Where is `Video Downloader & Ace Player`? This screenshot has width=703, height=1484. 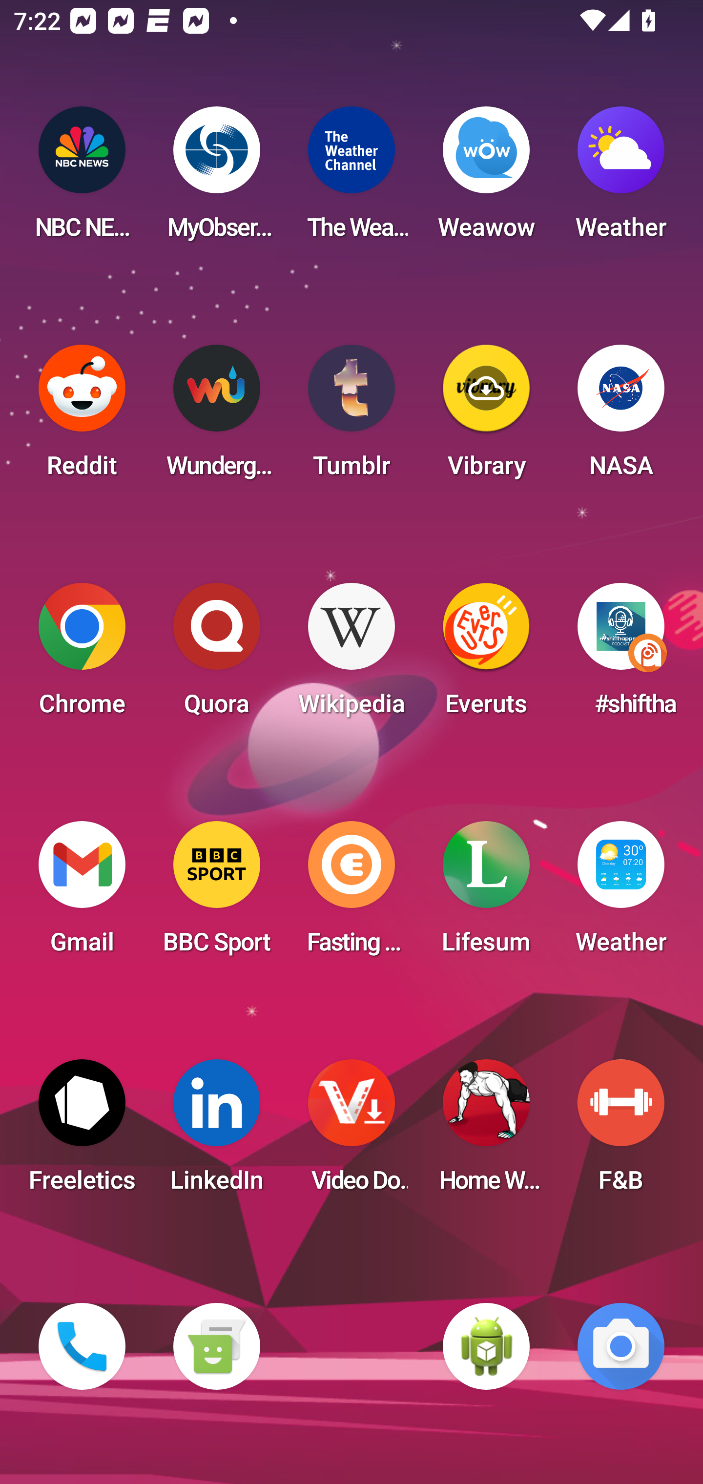
Video Downloader & Ace Player is located at coordinates (351, 1132).